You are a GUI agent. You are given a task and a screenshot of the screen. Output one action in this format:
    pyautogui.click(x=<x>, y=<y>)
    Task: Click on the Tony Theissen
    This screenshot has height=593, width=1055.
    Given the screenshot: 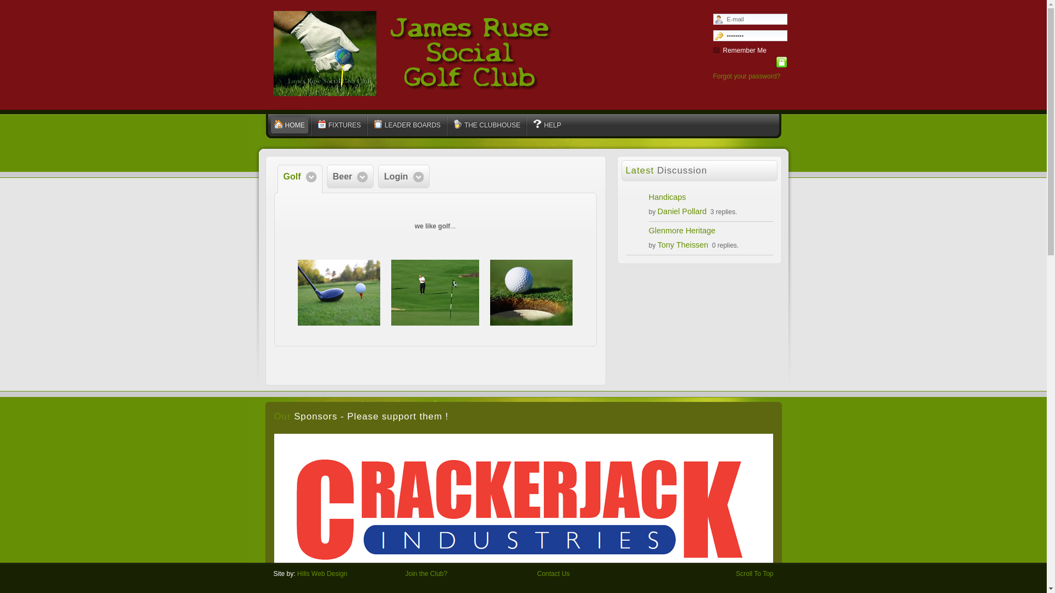 What is the action you would take?
    pyautogui.click(x=684, y=245)
    